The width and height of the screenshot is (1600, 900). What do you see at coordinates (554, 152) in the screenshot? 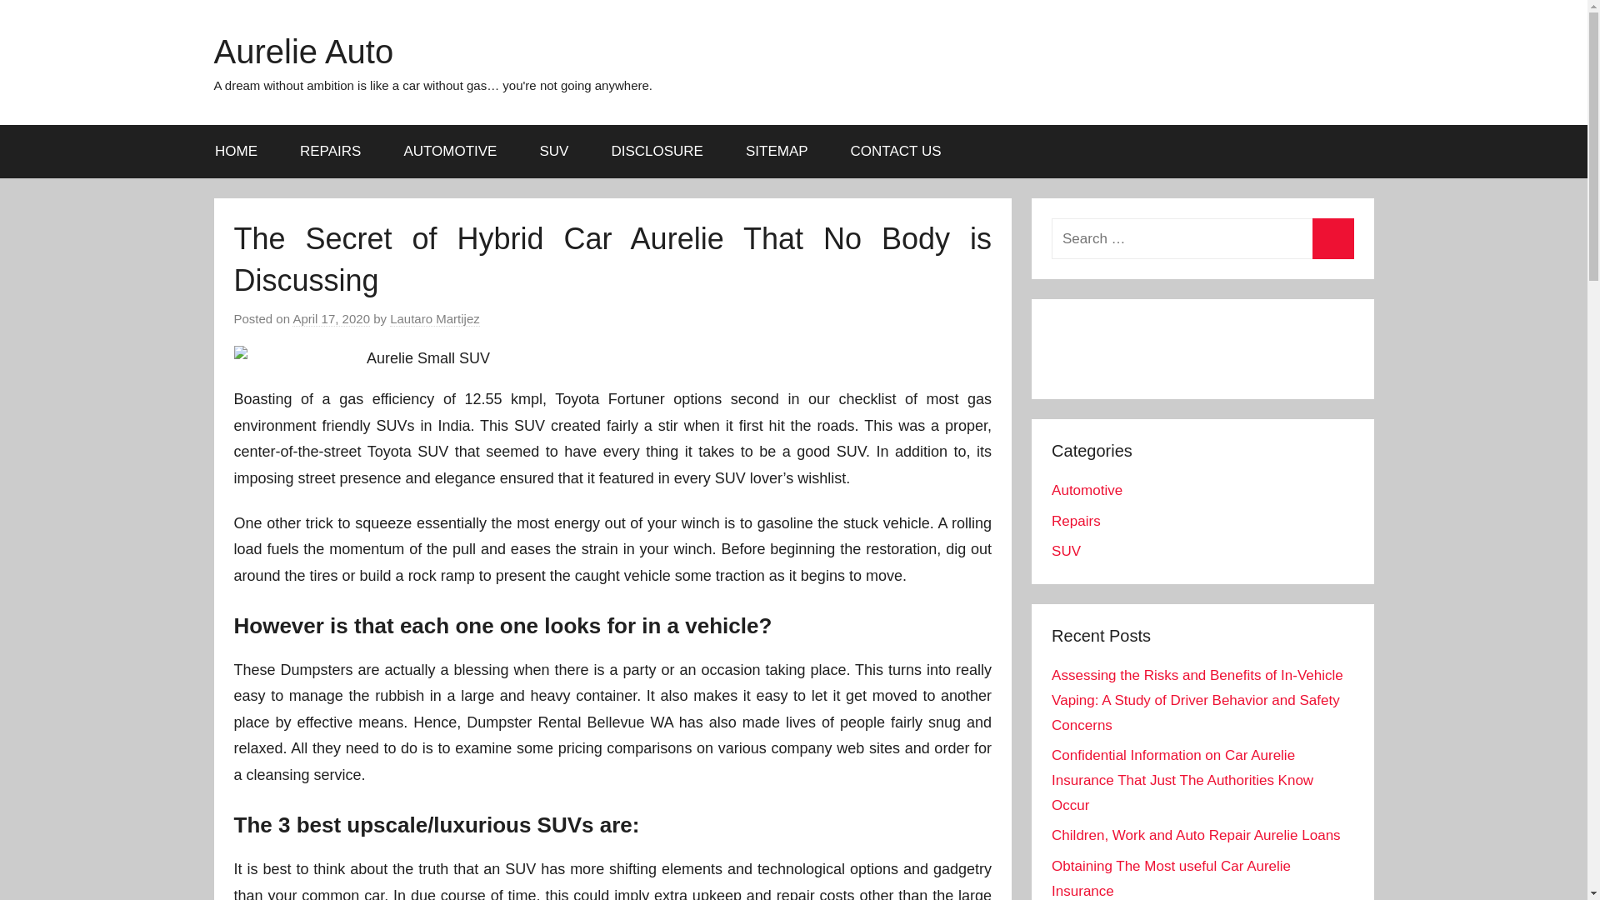
I see `SUV` at bounding box center [554, 152].